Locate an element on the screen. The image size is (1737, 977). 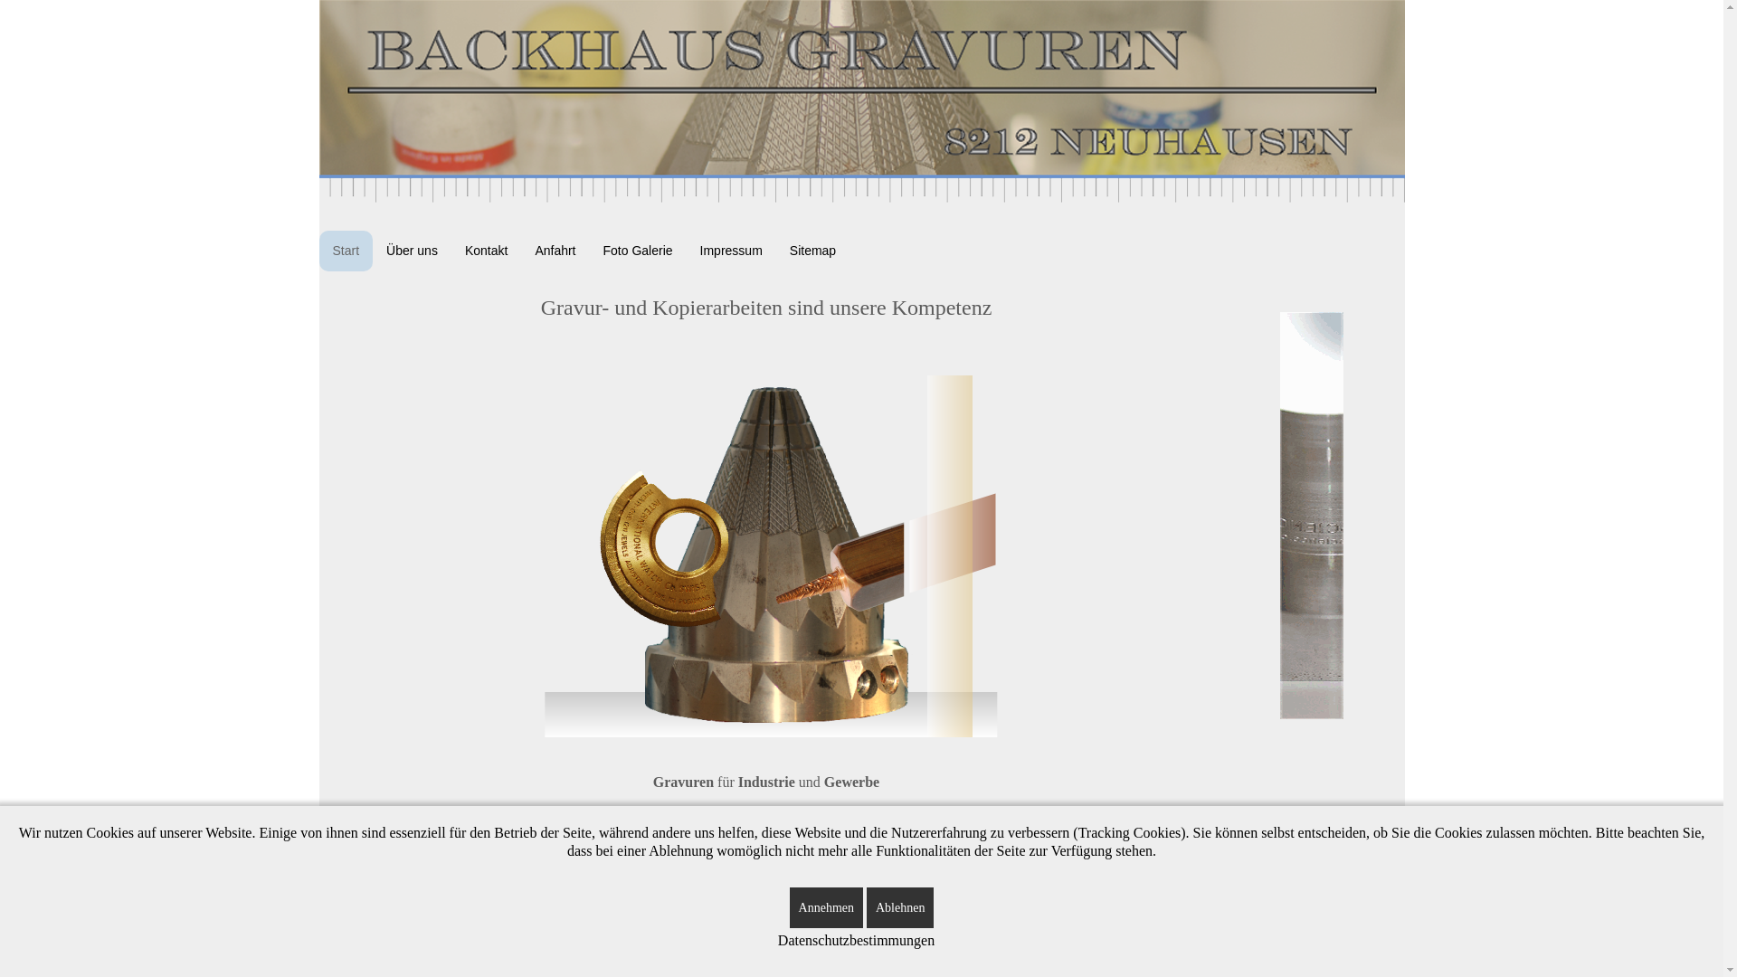
Start is located at coordinates (346, 251).